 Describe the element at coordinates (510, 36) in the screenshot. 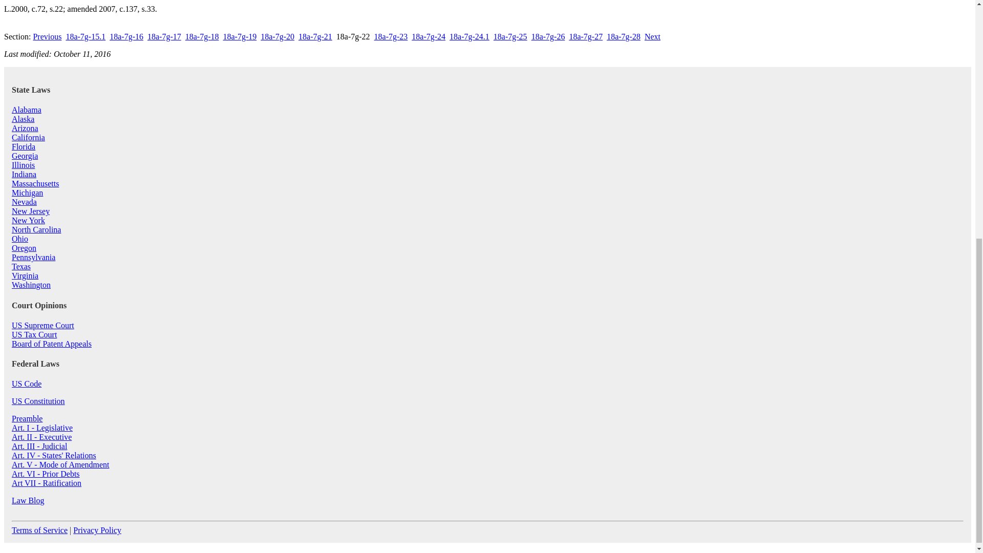

I see `18a-7g-25` at that location.